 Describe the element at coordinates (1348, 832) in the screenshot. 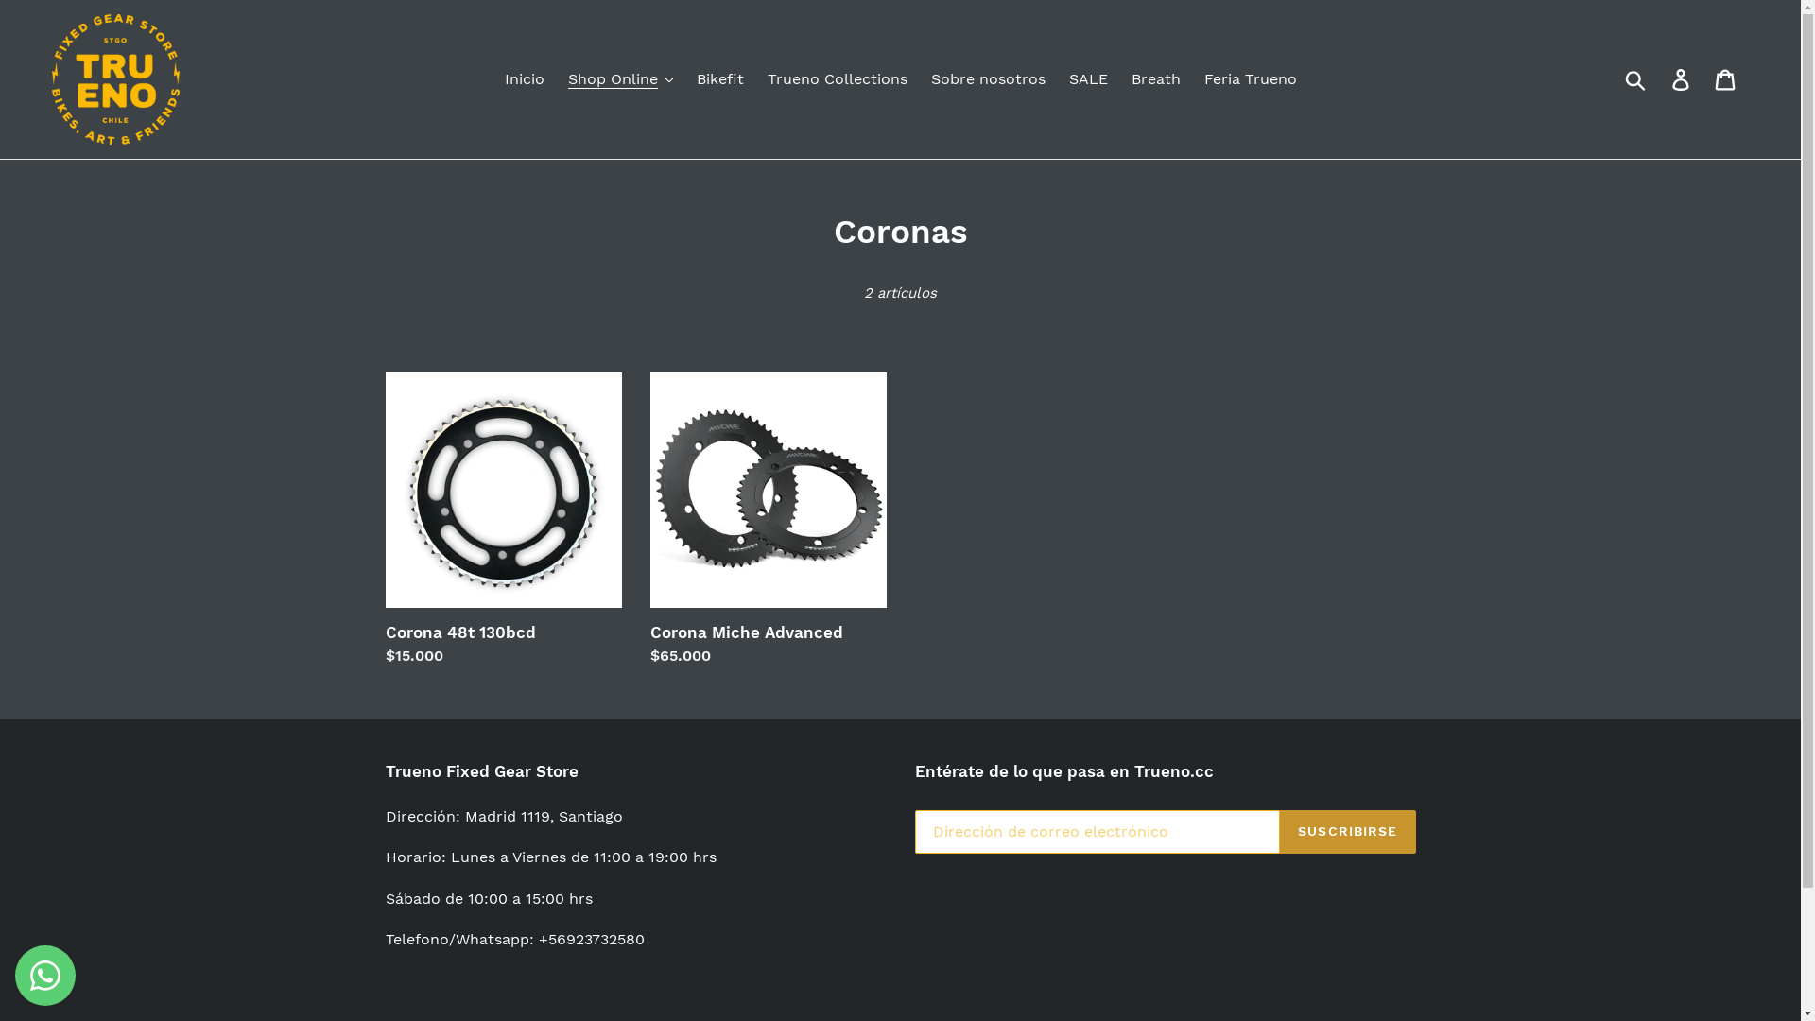

I see `SUSCRIBIRSE` at that location.